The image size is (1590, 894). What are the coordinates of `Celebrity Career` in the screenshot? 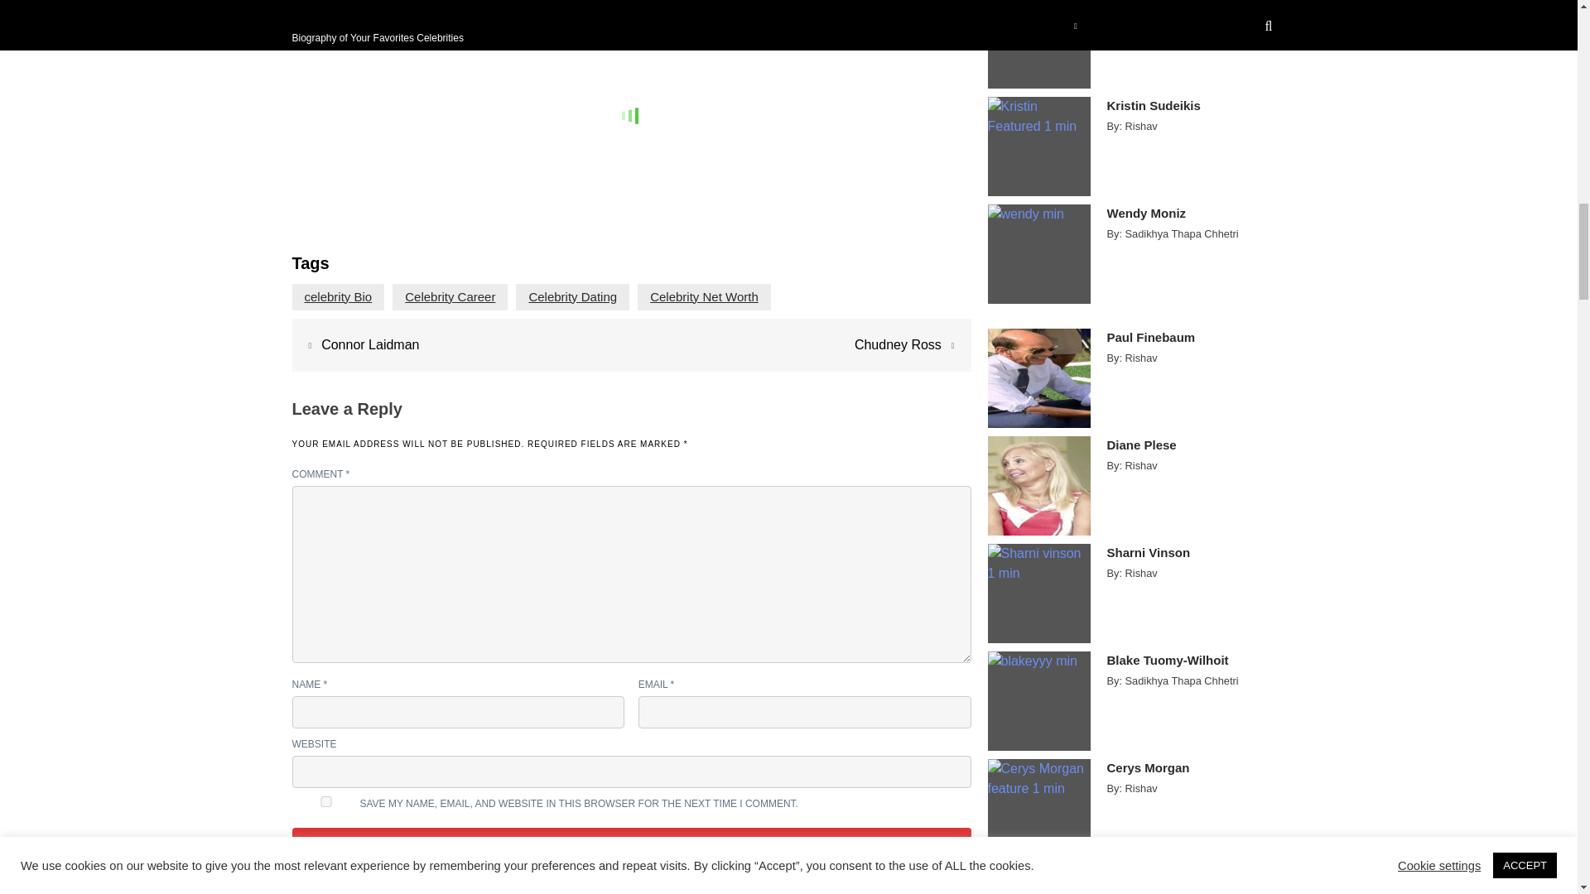 It's located at (450, 296).